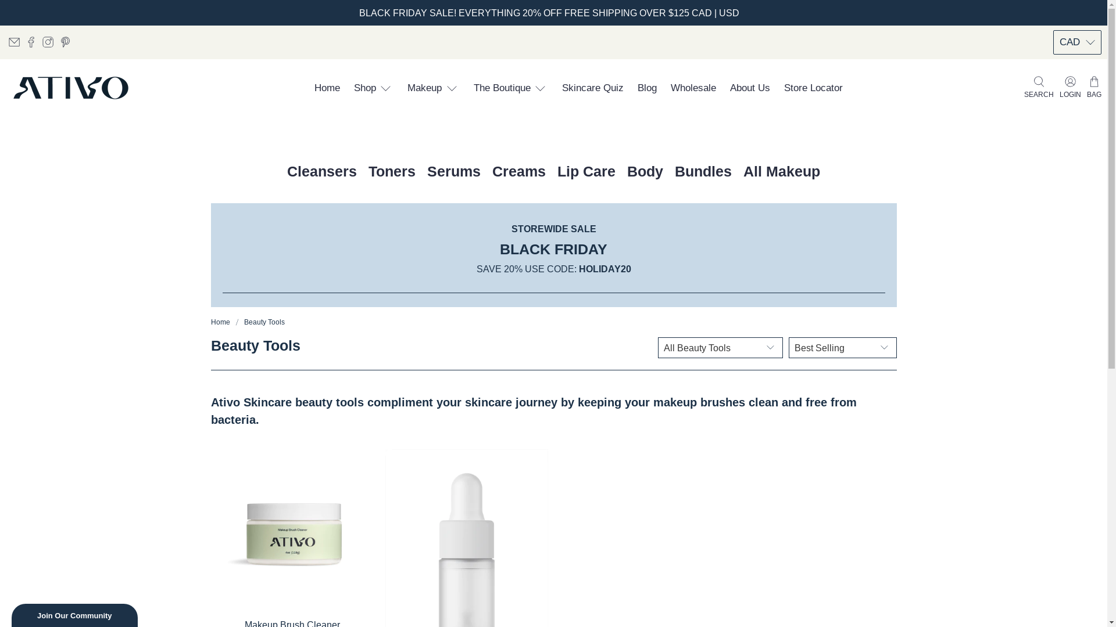 This screenshot has width=1116, height=627. What do you see at coordinates (1094, 88) in the screenshot?
I see `BAG` at bounding box center [1094, 88].